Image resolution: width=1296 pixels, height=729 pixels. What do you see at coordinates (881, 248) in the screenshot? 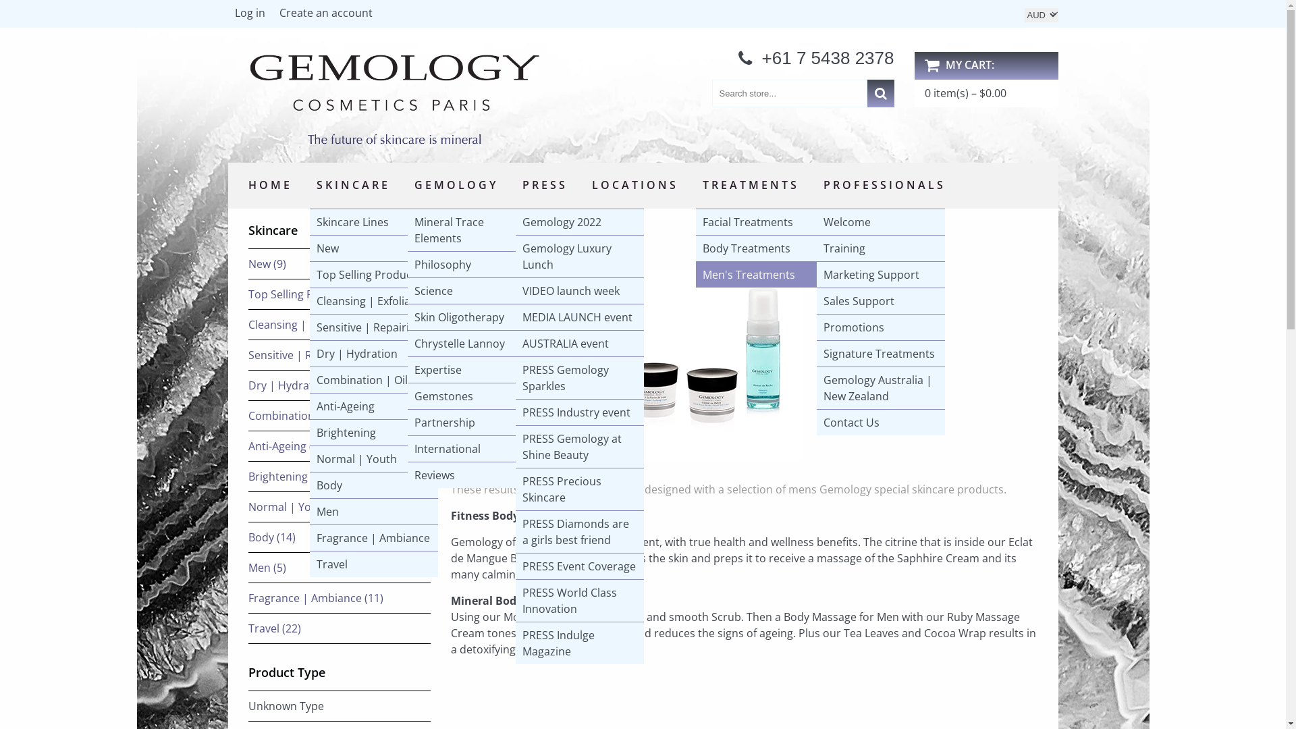
I see `Training` at bounding box center [881, 248].